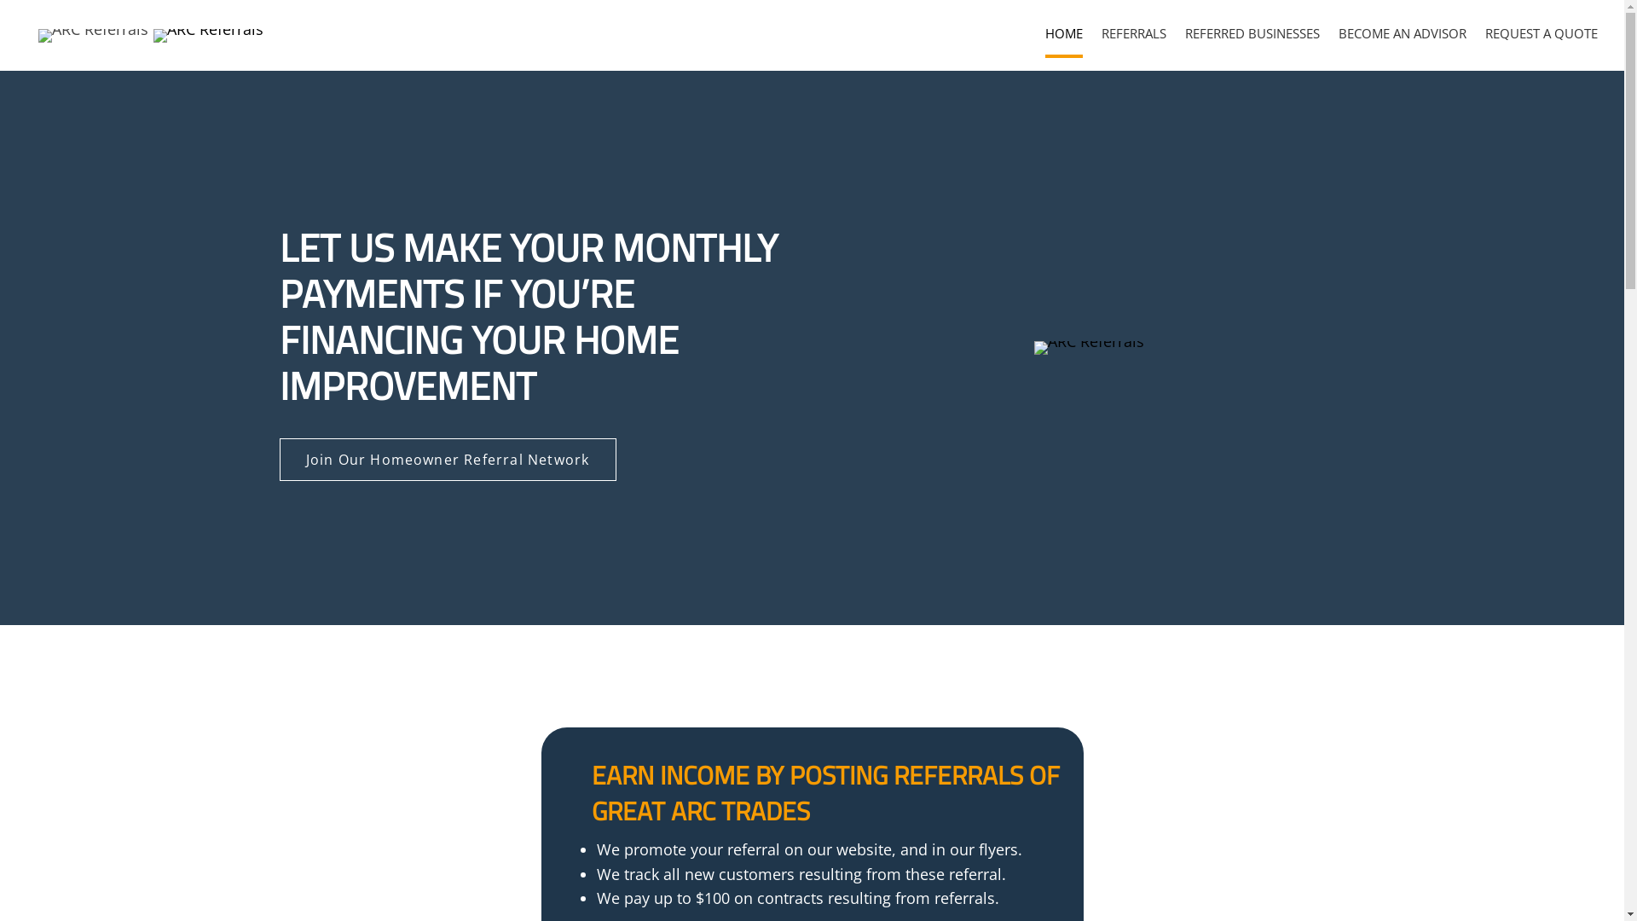  I want to click on REFERRED BUSINESSES, so click(1252, 33).